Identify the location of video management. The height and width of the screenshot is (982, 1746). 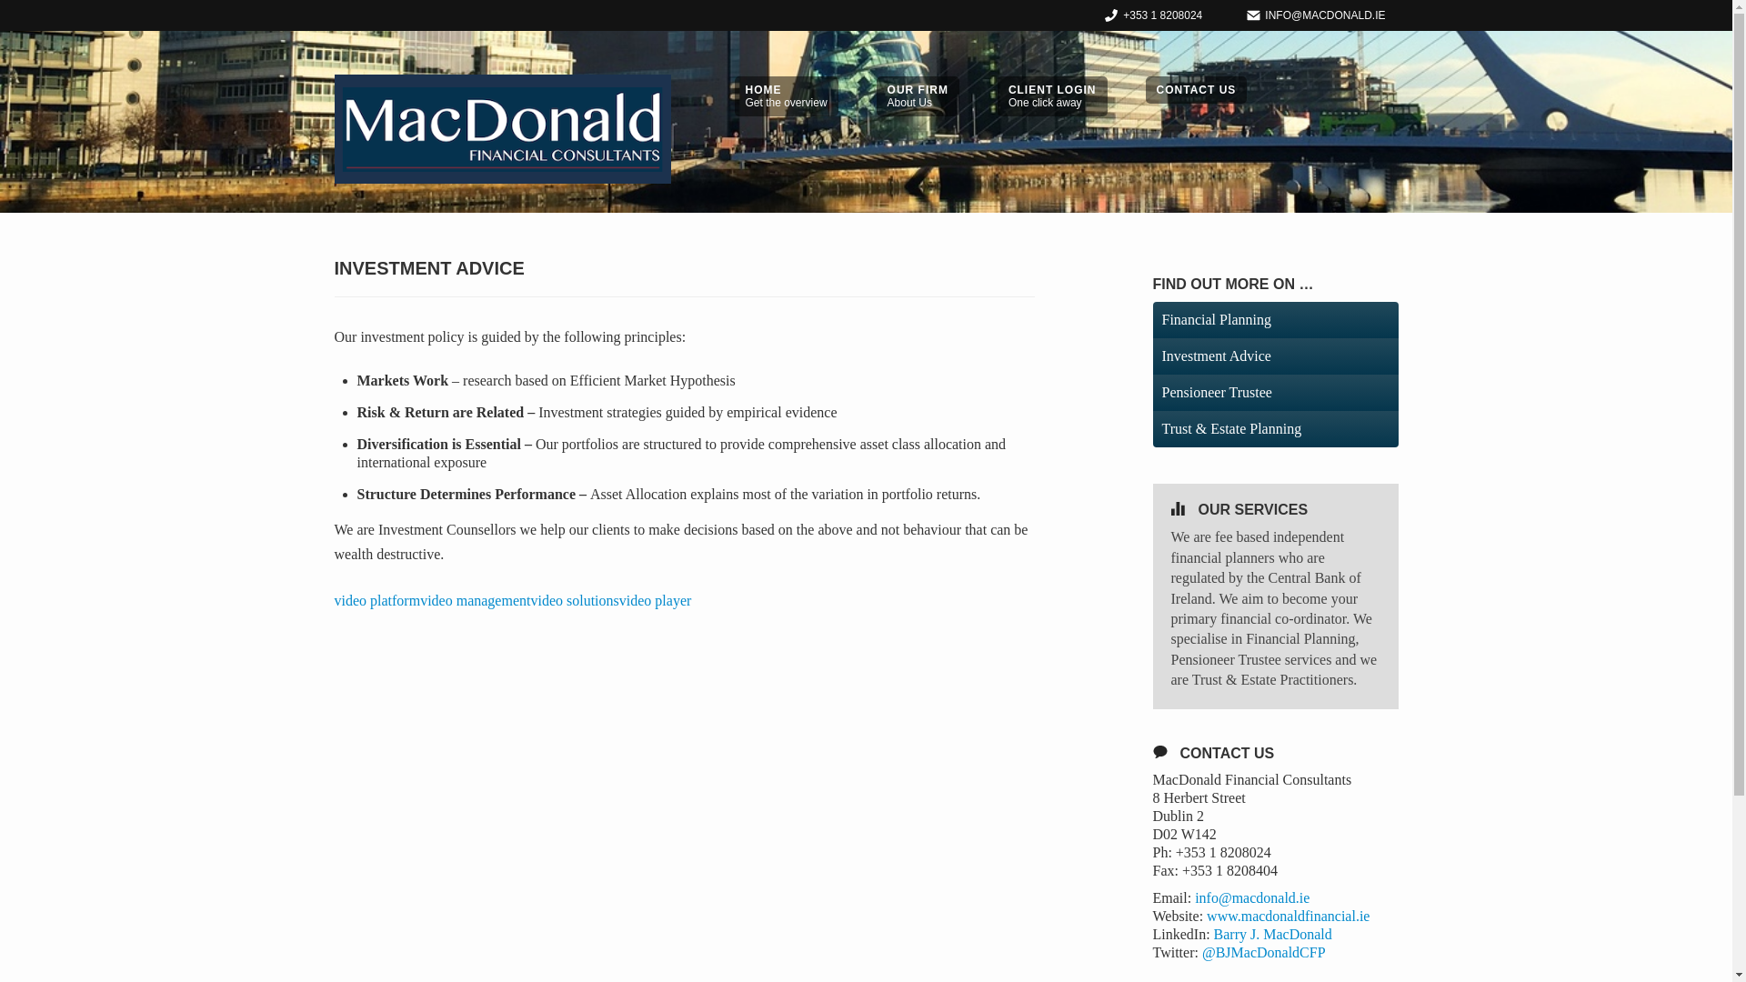
(475, 600).